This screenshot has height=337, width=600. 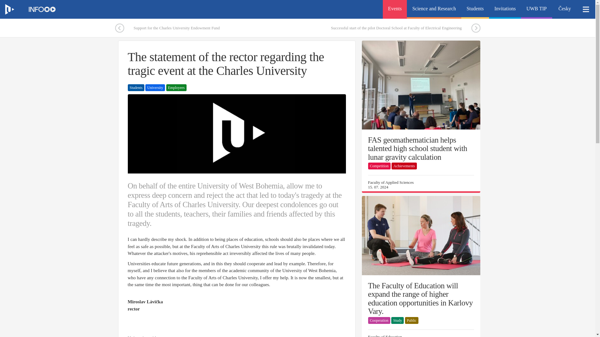 I want to click on Cooperation, so click(x=379, y=320).